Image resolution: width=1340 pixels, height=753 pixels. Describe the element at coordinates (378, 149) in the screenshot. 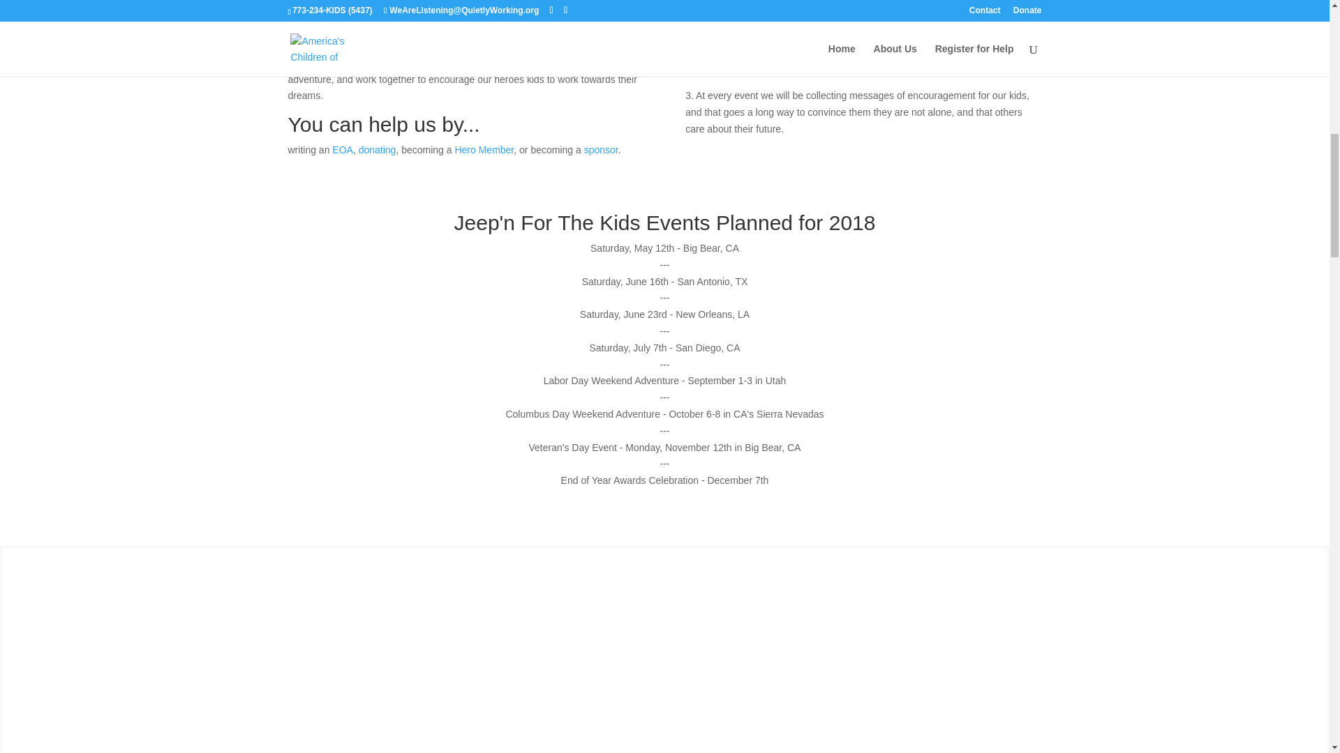

I see `donating` at that location.